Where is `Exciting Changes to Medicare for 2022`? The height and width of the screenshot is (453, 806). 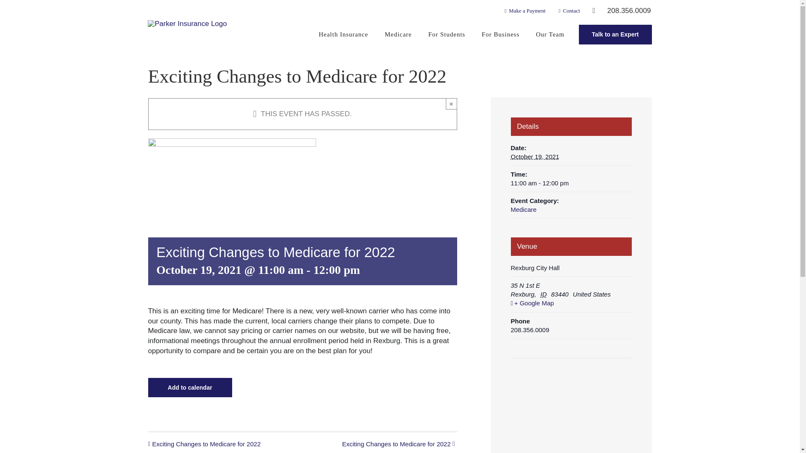 Exciting Changes to Medicare for 2022 is located at coordinates (208, 445).